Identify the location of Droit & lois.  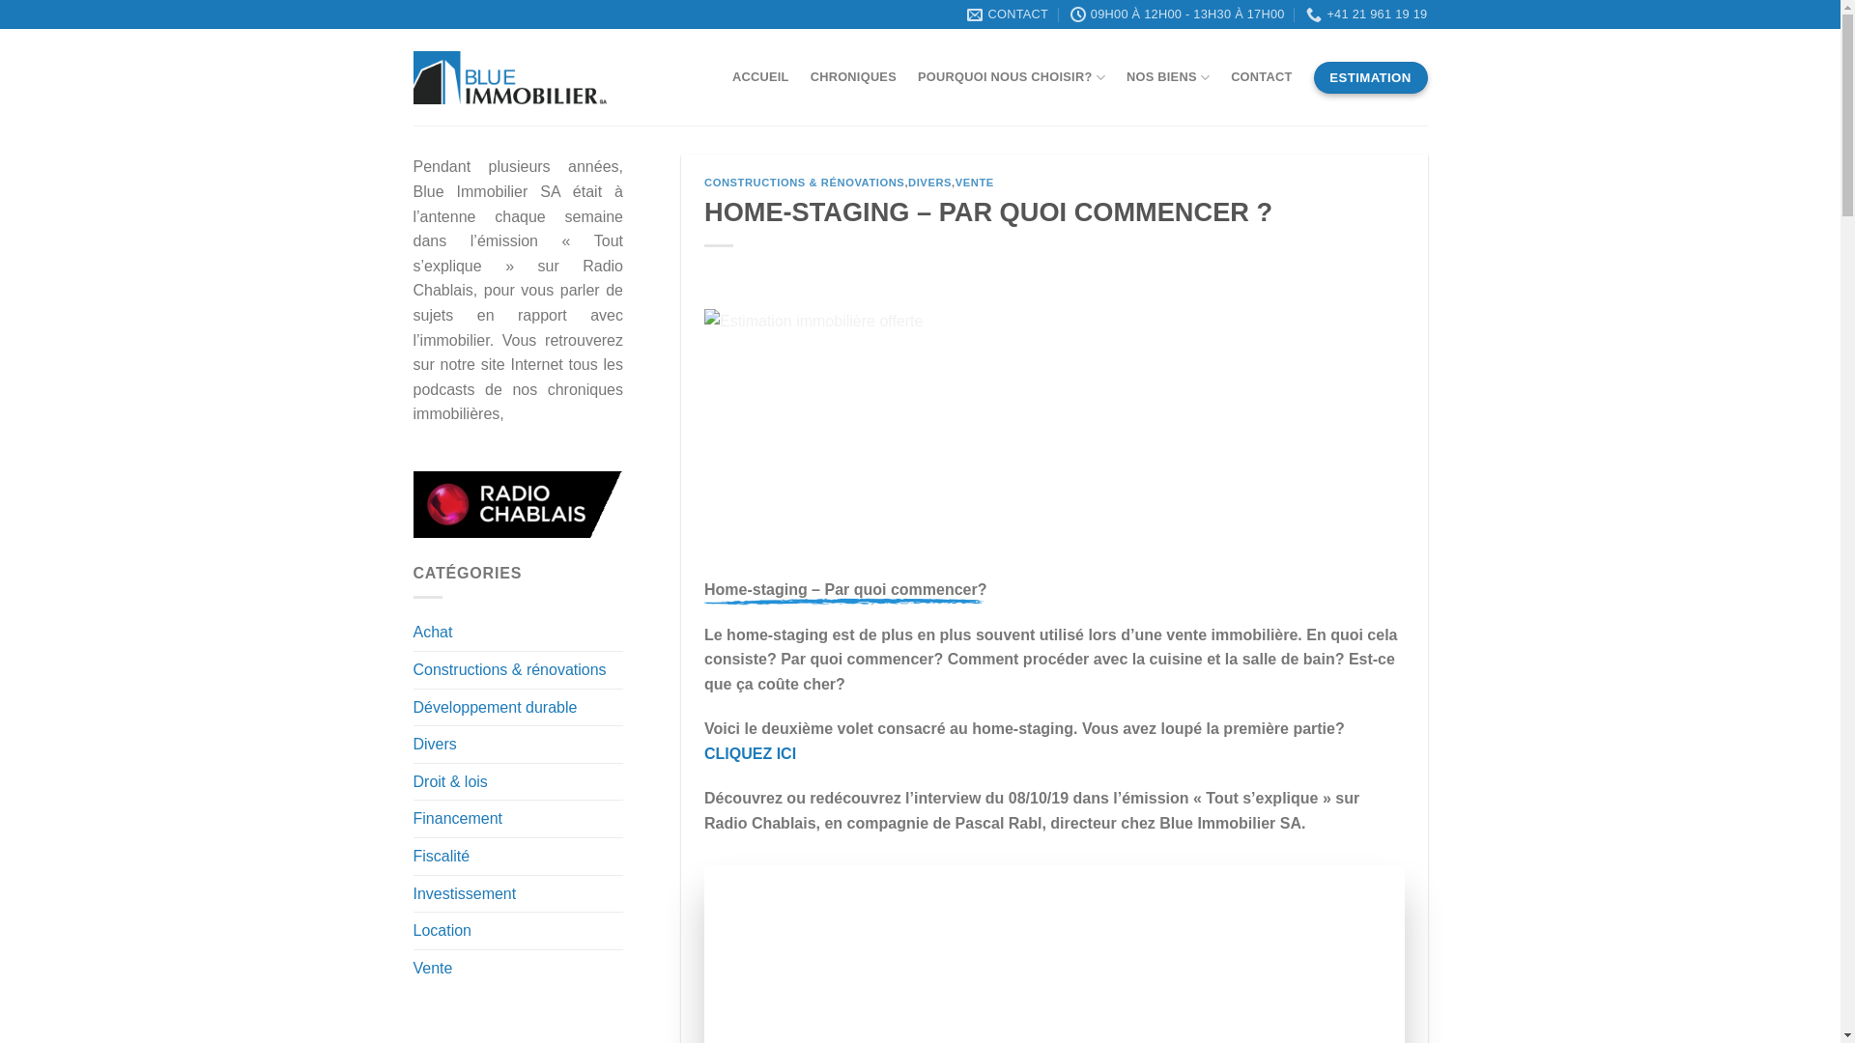
(450, 782).